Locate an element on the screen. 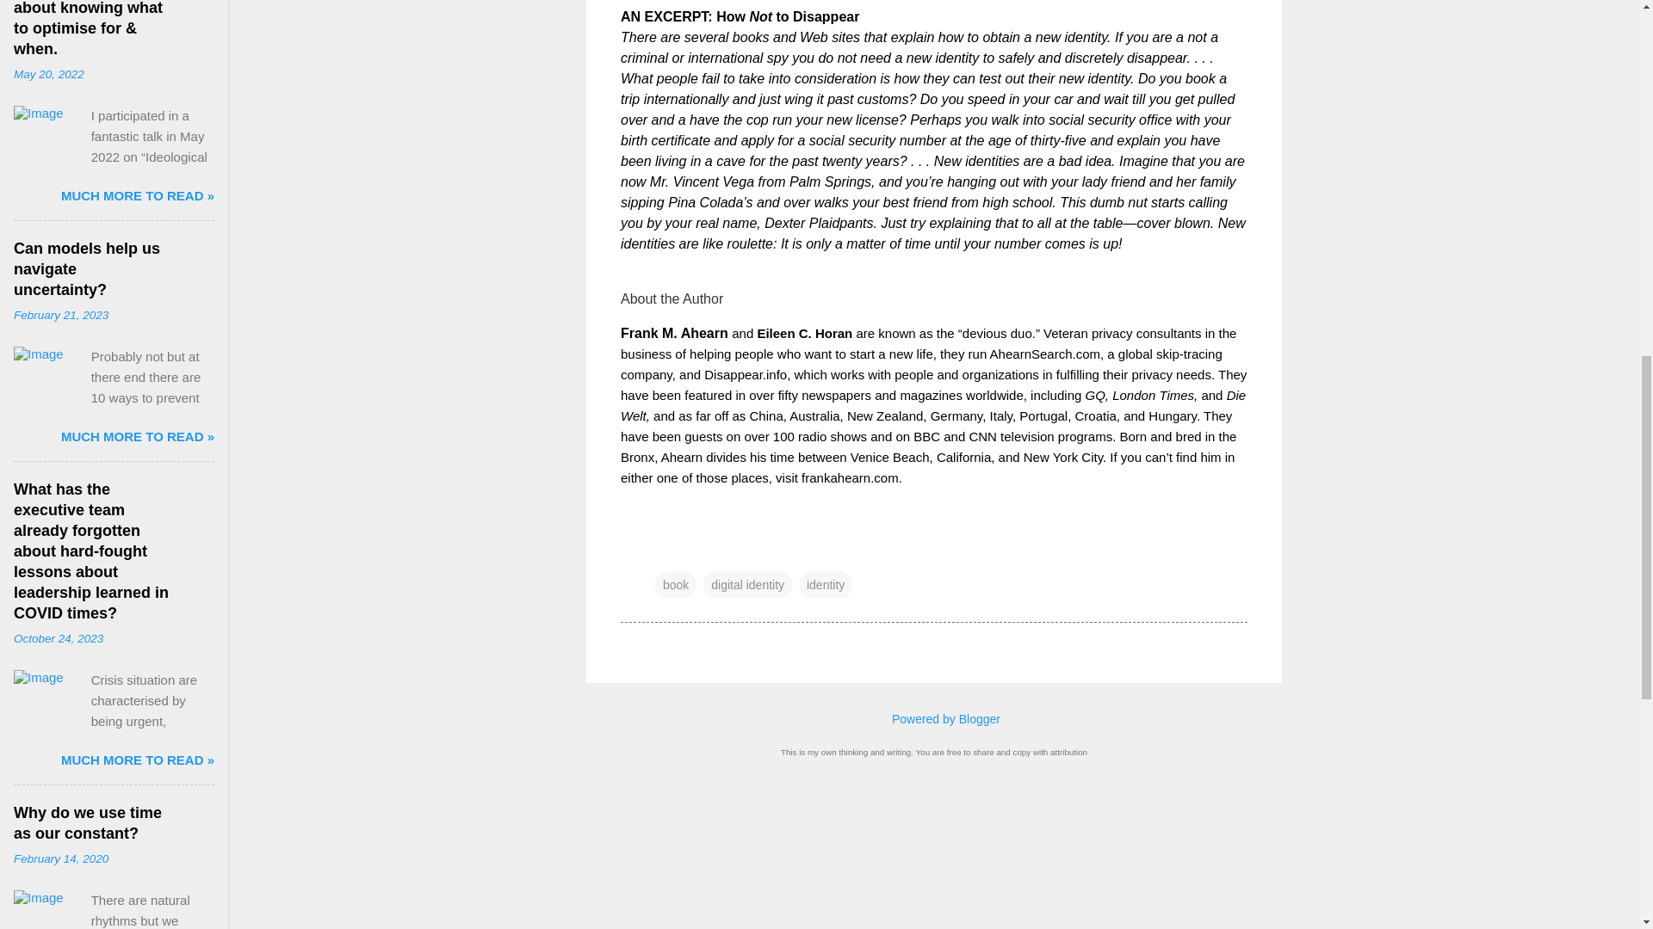 The width and height of the screenshot is (1653, 929). book is located at coordinates (675, 585).